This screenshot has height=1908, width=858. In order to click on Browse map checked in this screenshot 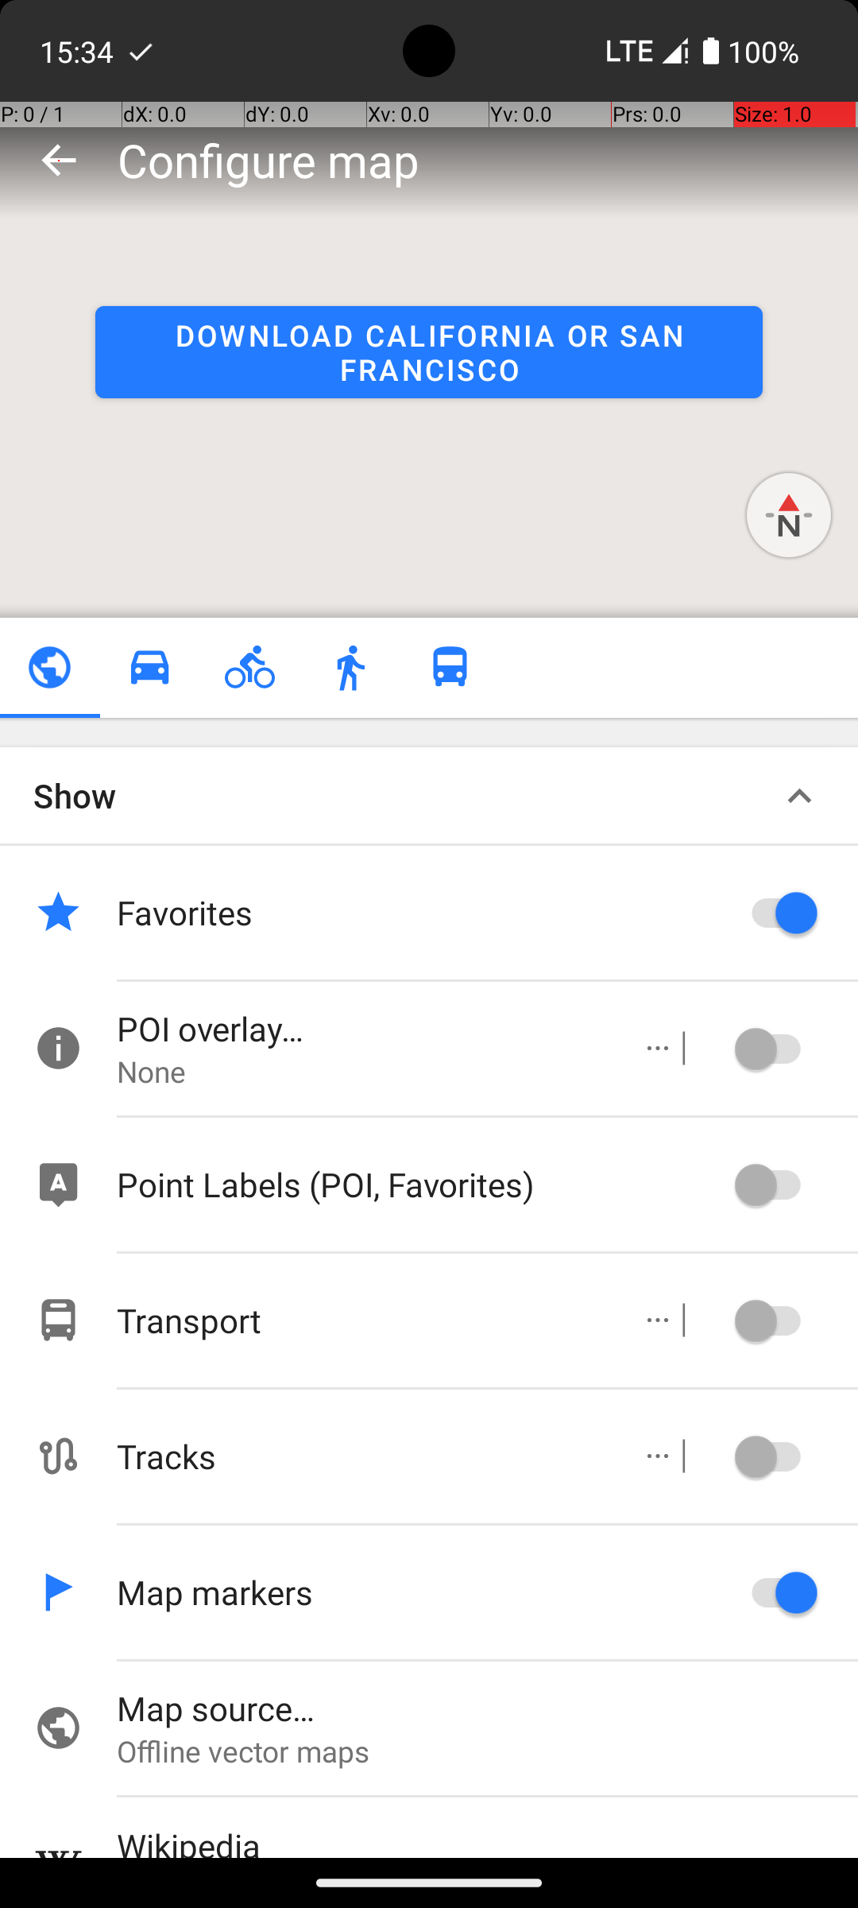, I will do `click(49, 668)`.